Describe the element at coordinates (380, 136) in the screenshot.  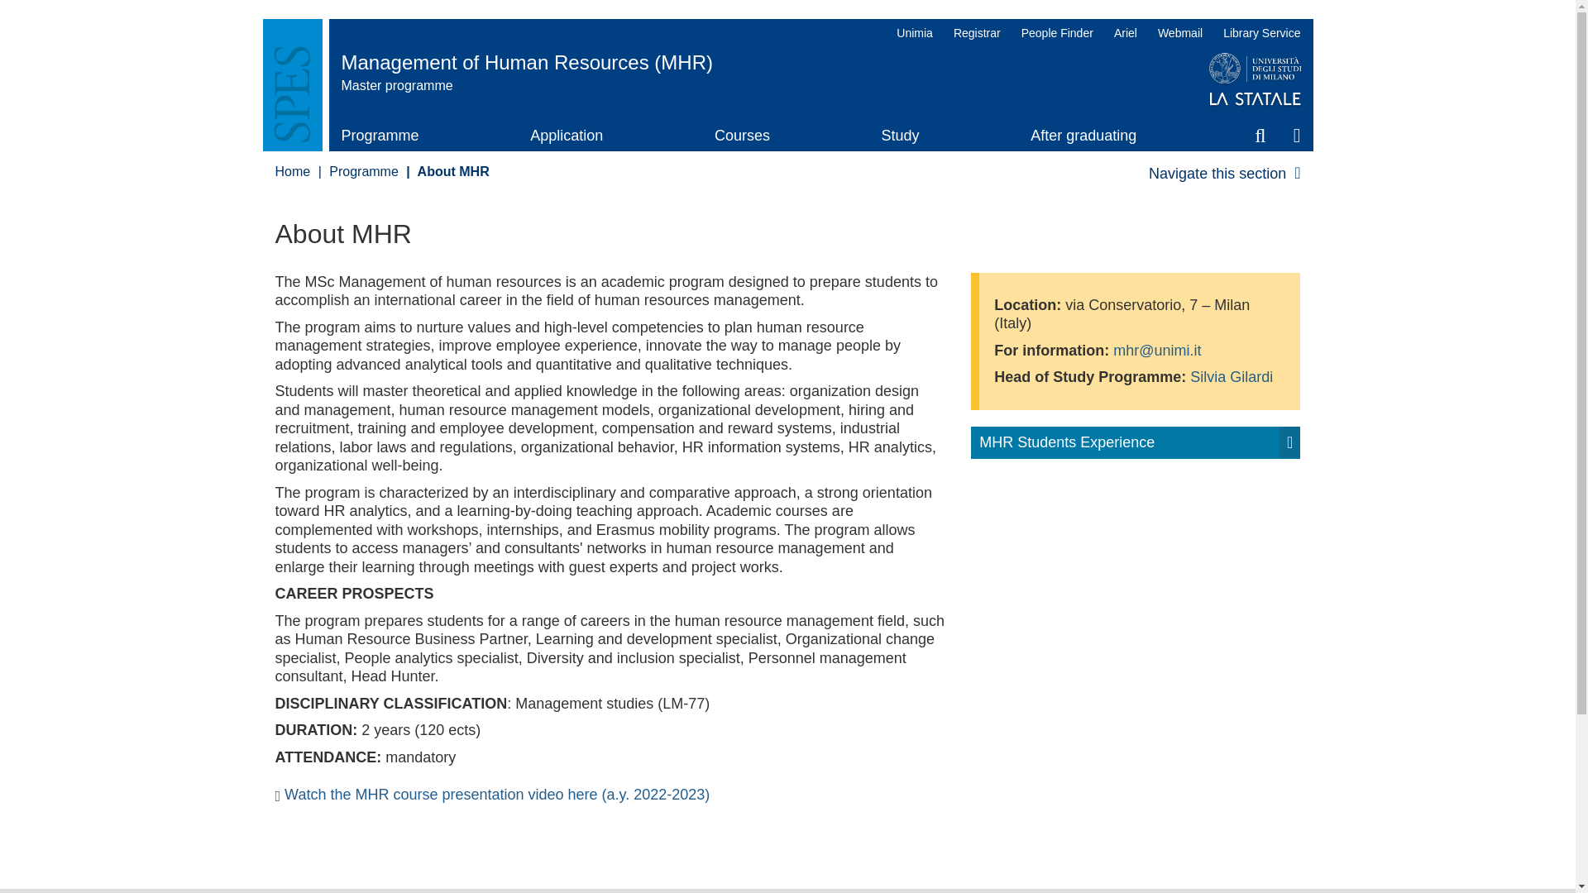
I see `Programme` at that location.